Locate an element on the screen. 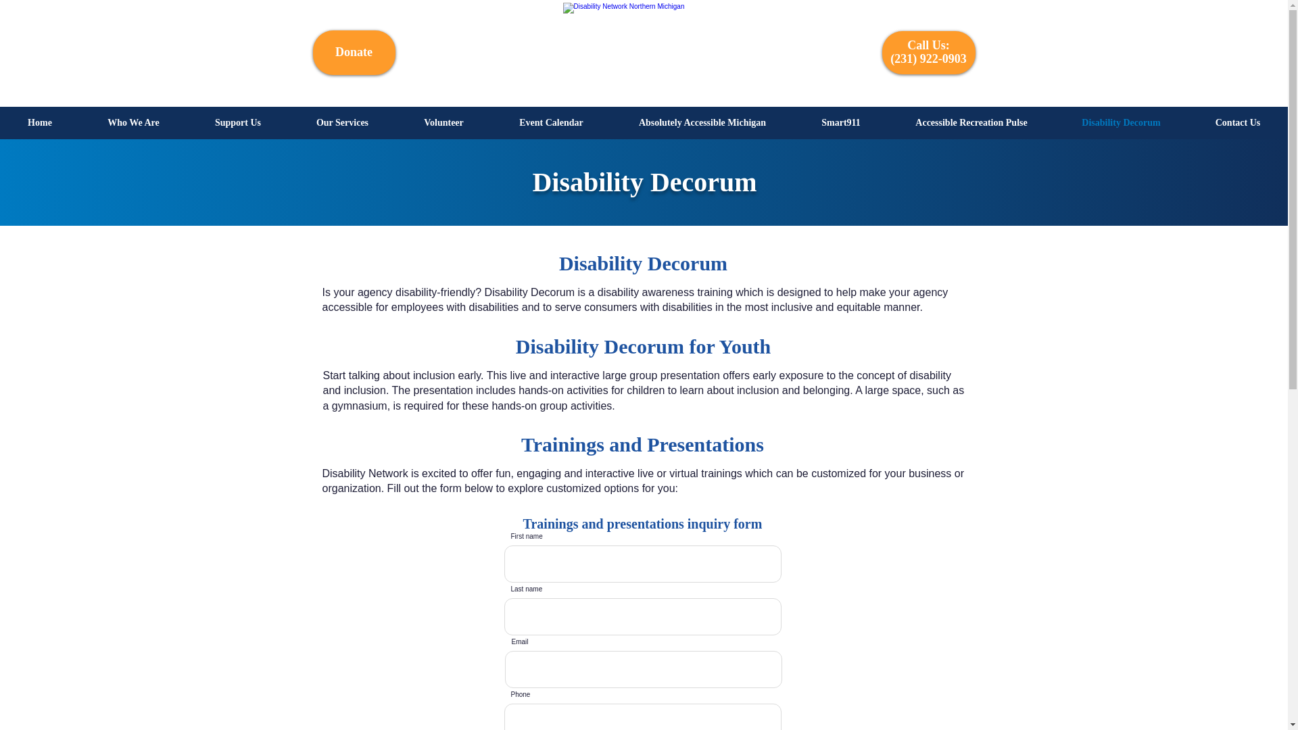 The height and width of the screenshot is (730, 1298). Event Calendar is located at coordinates (552, 122).